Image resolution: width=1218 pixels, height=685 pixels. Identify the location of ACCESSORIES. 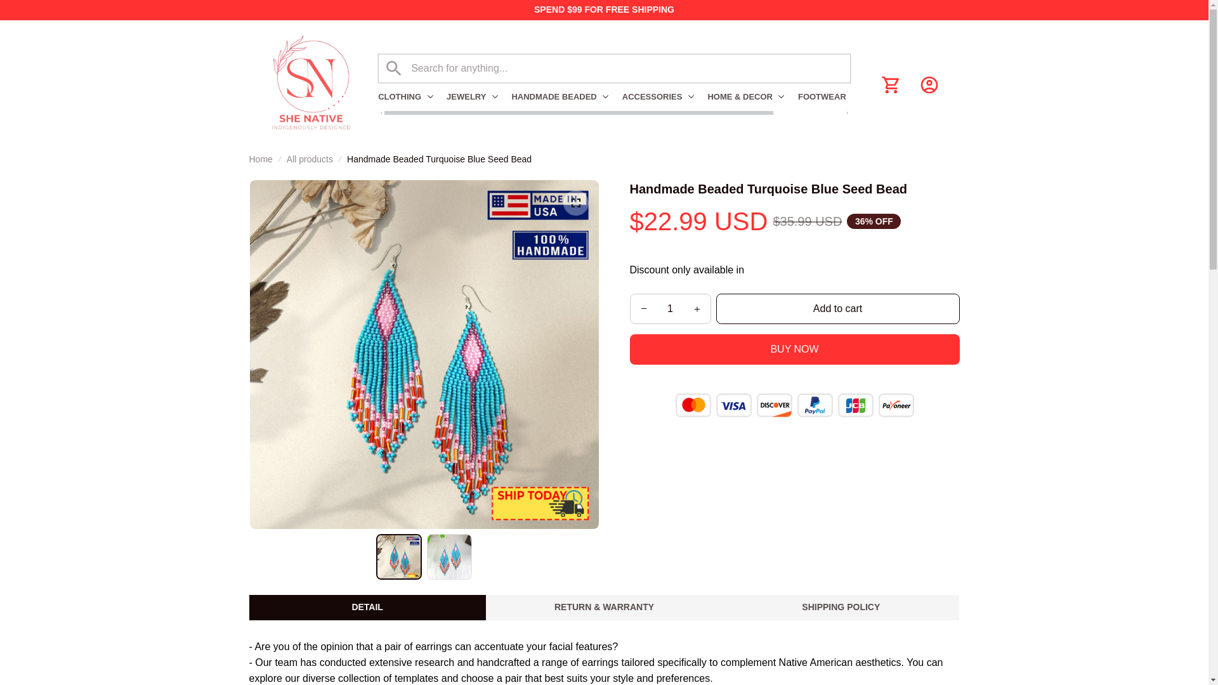
(658, 96).